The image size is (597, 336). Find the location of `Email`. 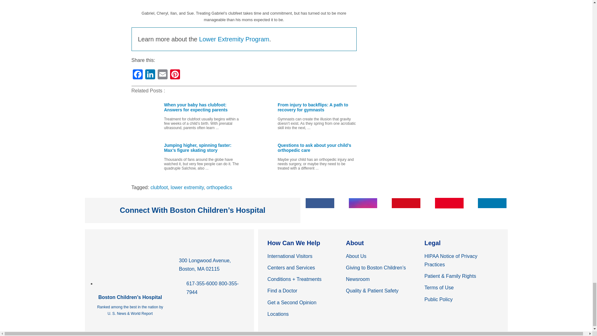

Email is located at coordinates (162, 75).